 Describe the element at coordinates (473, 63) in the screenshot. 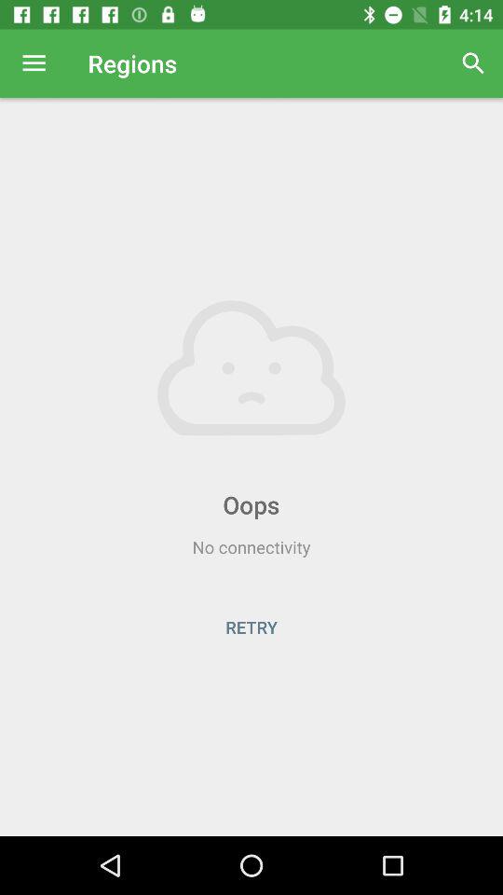

I see `open the item to the right of regions icon` at that location.